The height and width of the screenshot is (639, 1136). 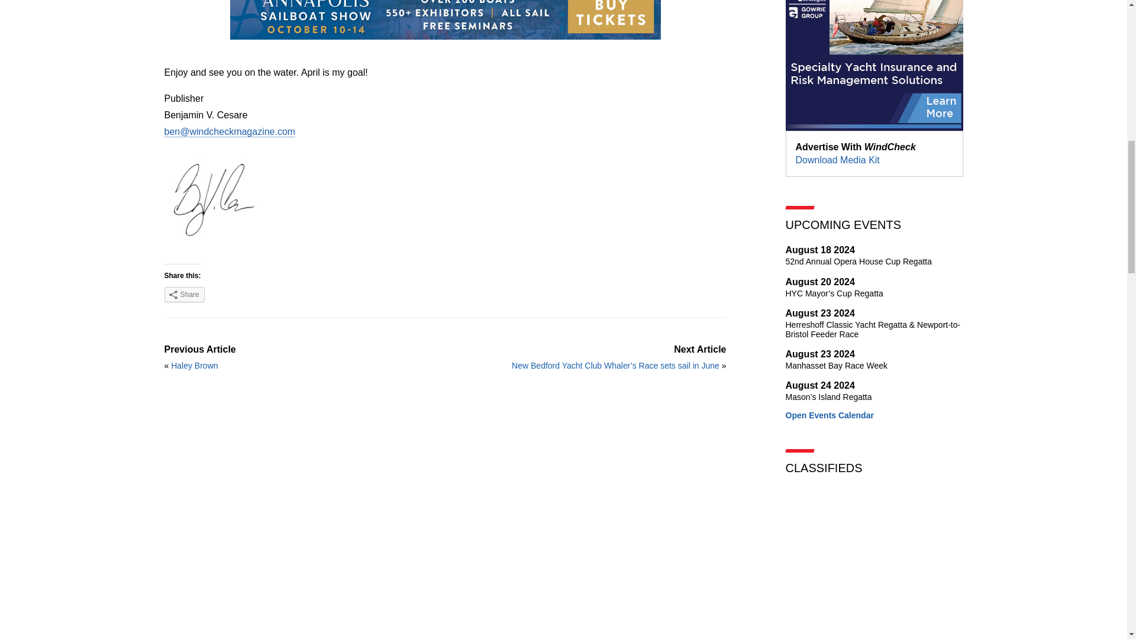 What do you see at coordinates (874, 254) in the screenshot?
I see `Haley Brown` at bounding box center [874, 254].